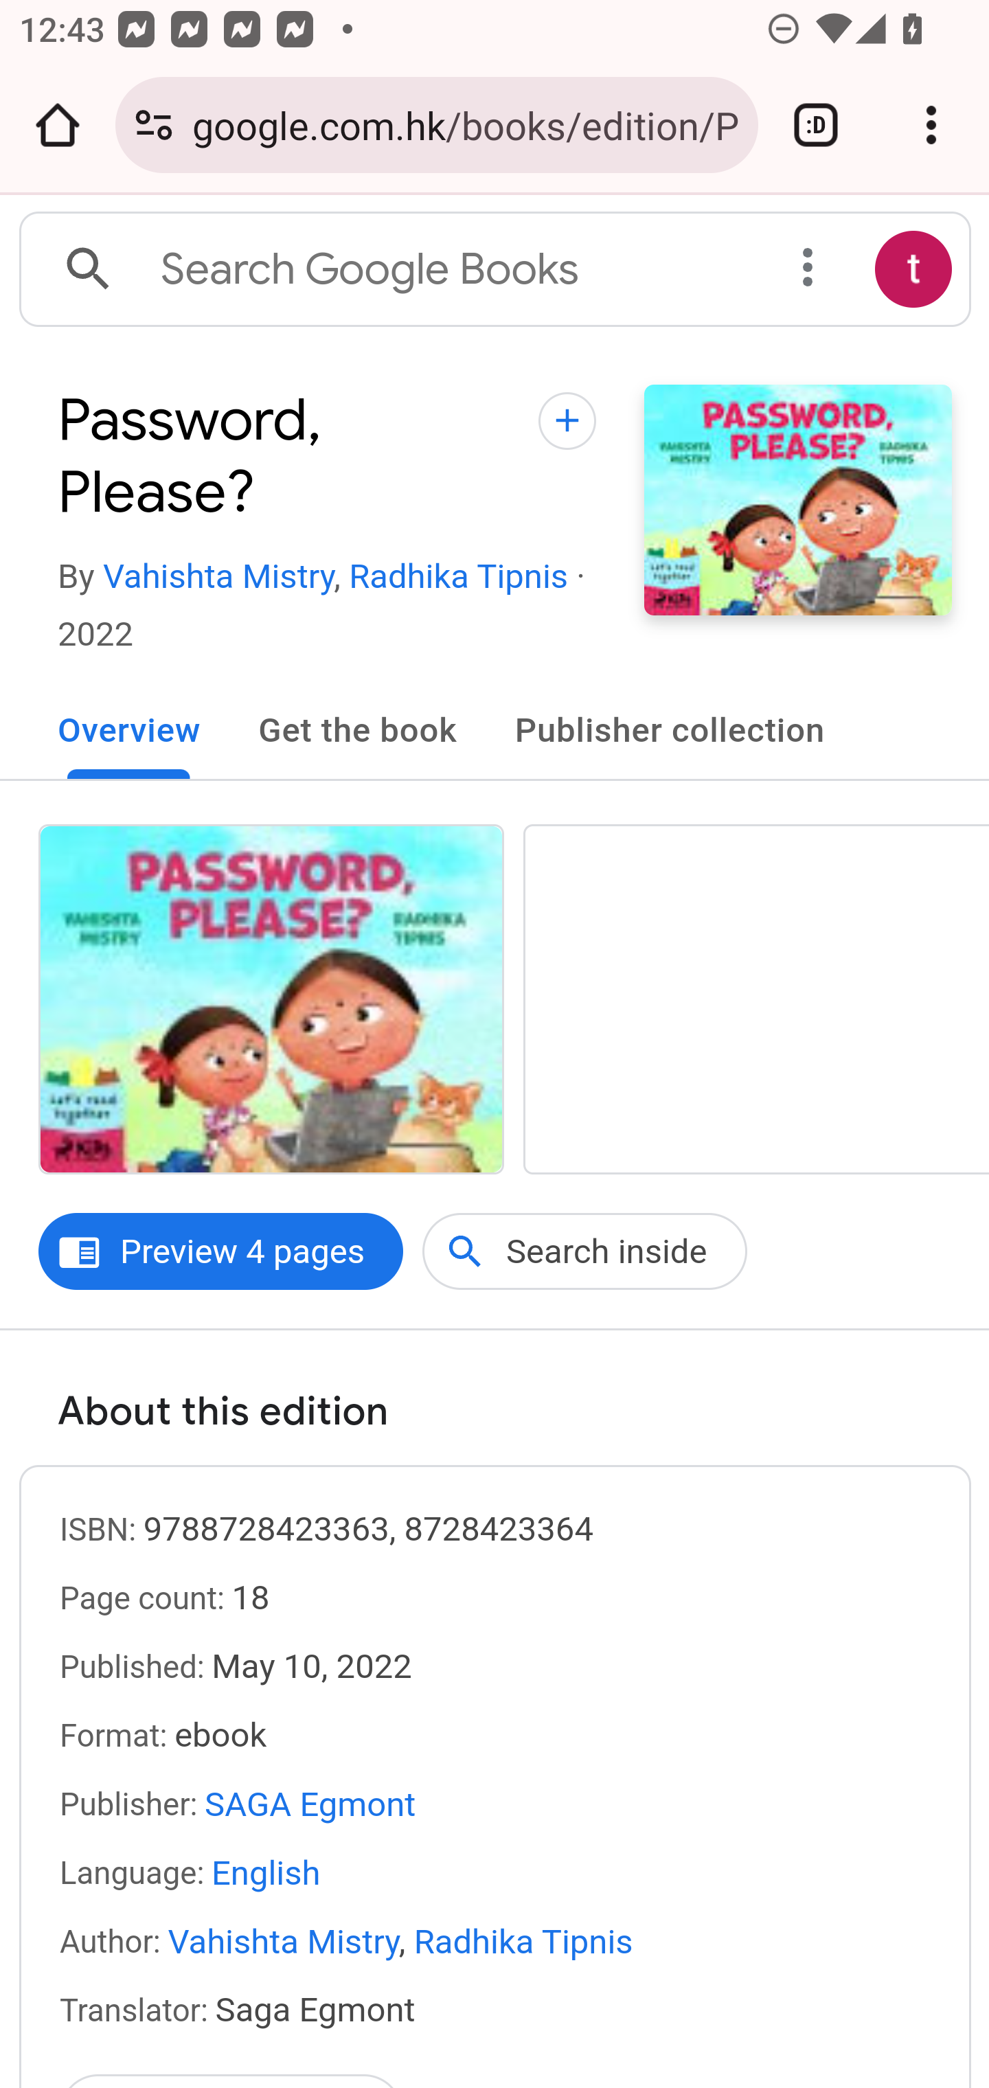  I want to click on Settings, so click(809, 271).